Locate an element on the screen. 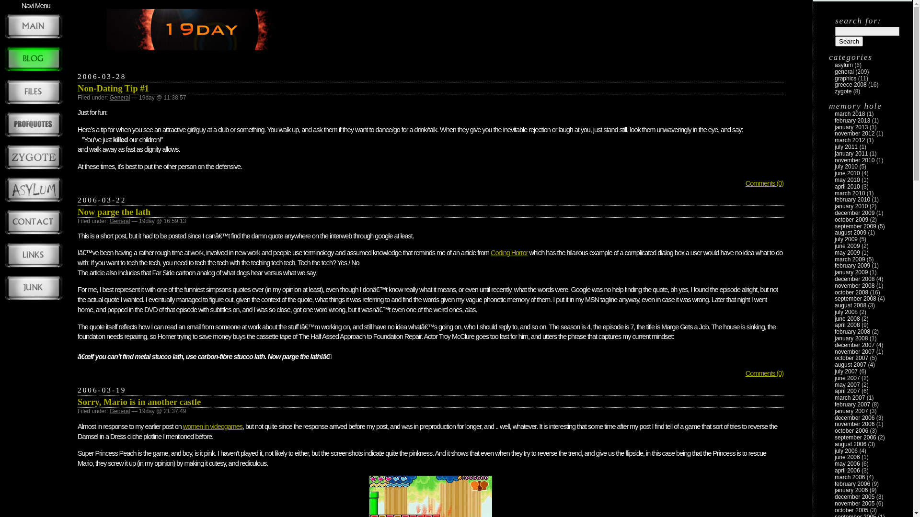 This screenshot has height=517, width=920. november 2008 is located at coordinates (855, 286).